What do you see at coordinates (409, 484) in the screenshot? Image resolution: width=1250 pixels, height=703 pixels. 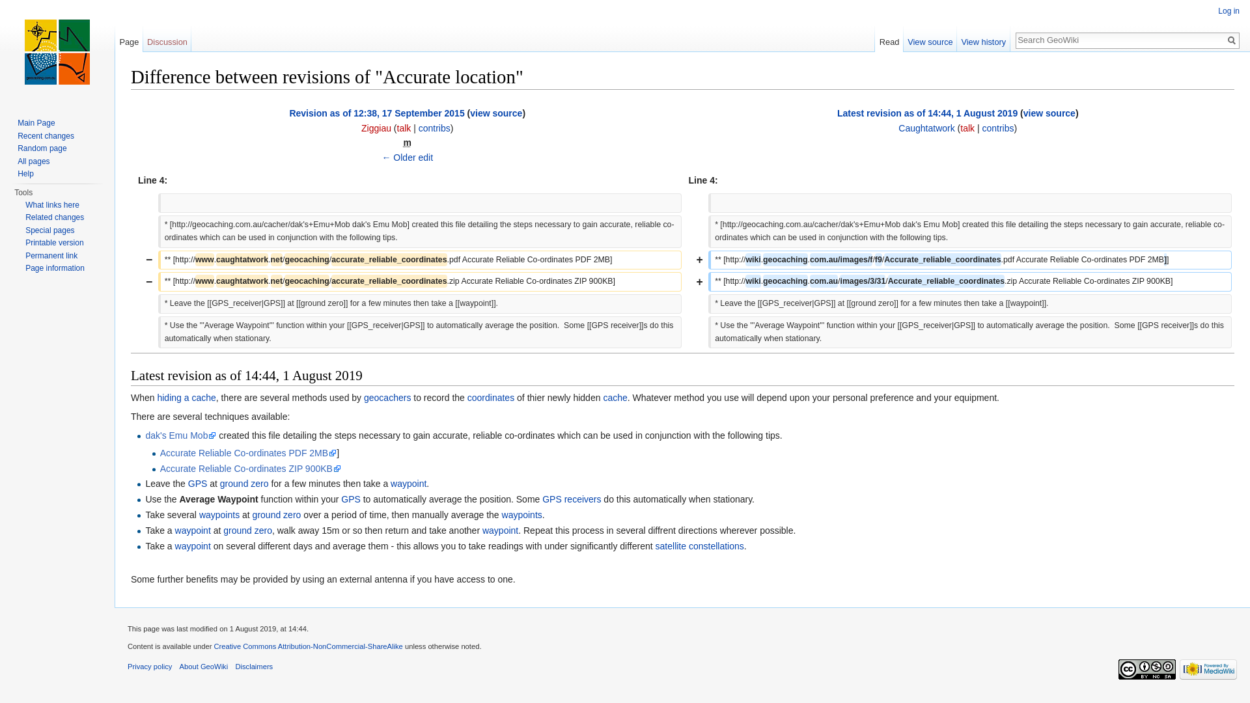 I see `waypoint` at bounding box center [409, 484].